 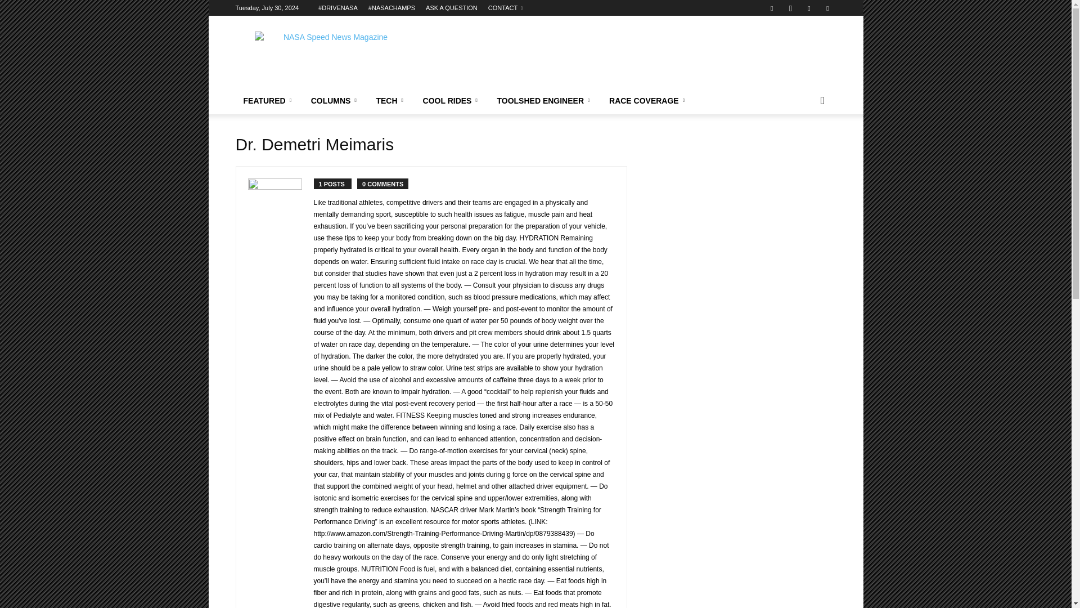 What do you see at coordinates (772, 8) in the screenshot?
I see `Facebook` at bounding box center [772, 8].